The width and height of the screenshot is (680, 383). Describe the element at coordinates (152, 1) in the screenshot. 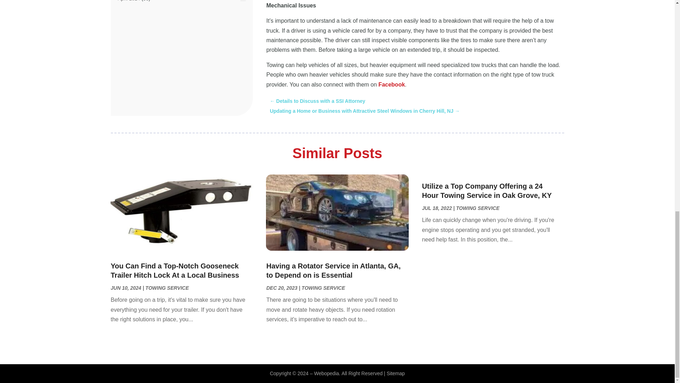

I see `Air Conditioning Repair Service` at that location.